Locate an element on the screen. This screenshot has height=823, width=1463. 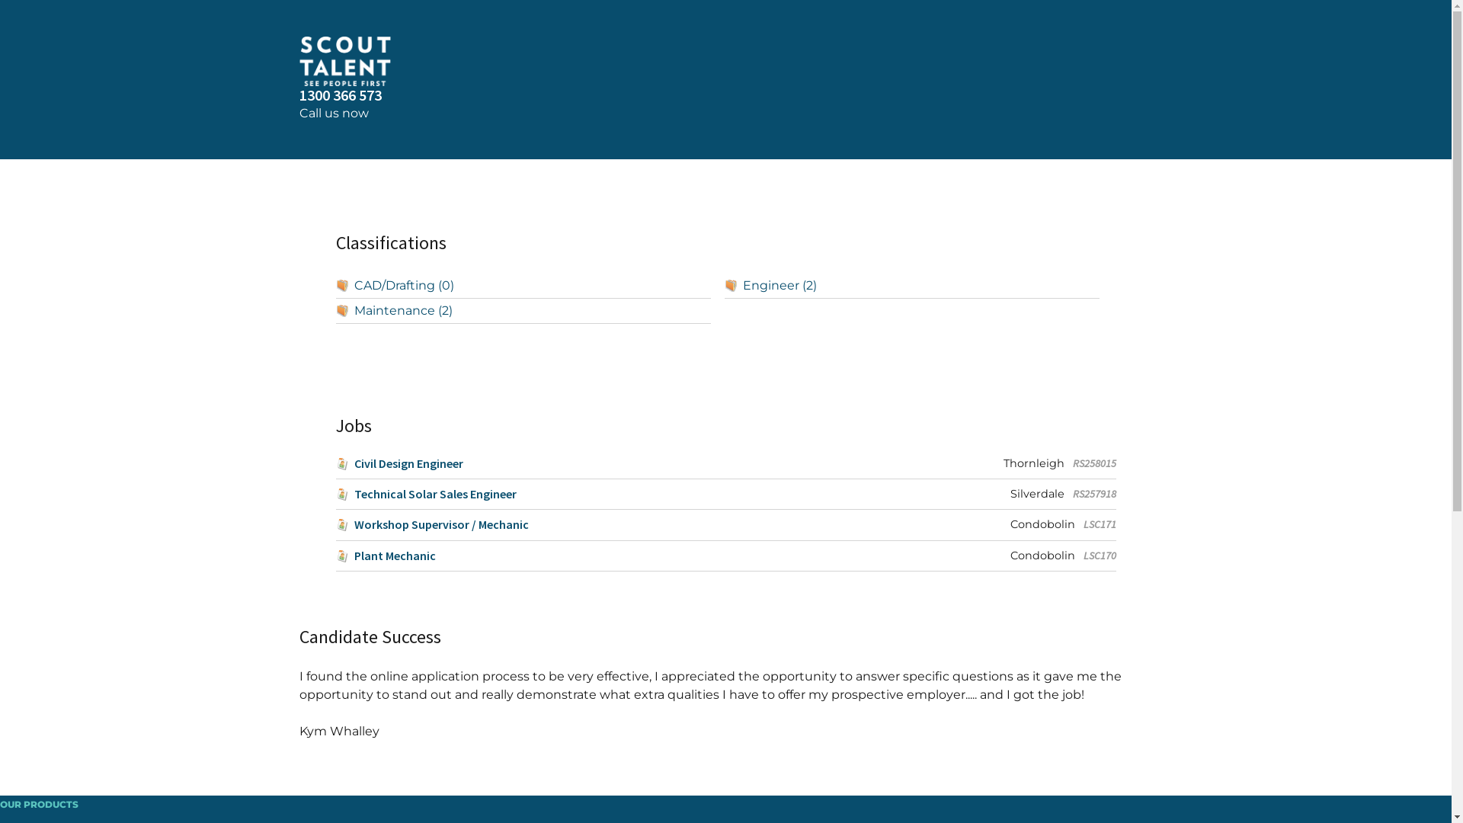
Workshop Supervisor / Mechanic is located at coordinates (431, 524).